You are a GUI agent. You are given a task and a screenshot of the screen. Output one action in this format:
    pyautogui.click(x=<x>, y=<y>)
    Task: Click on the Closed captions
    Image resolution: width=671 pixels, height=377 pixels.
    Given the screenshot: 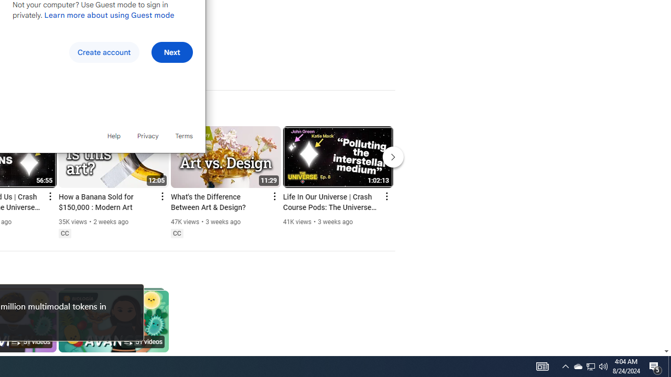 What is the action you would take?
    pyautogui.click(x=590, y=367)
    